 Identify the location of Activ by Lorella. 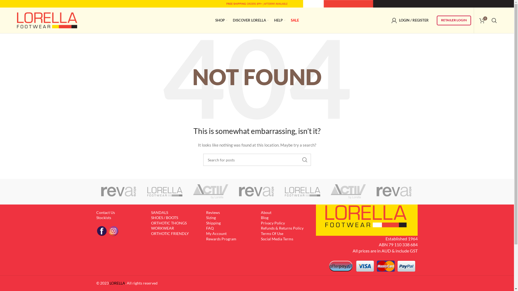
(211, 192).